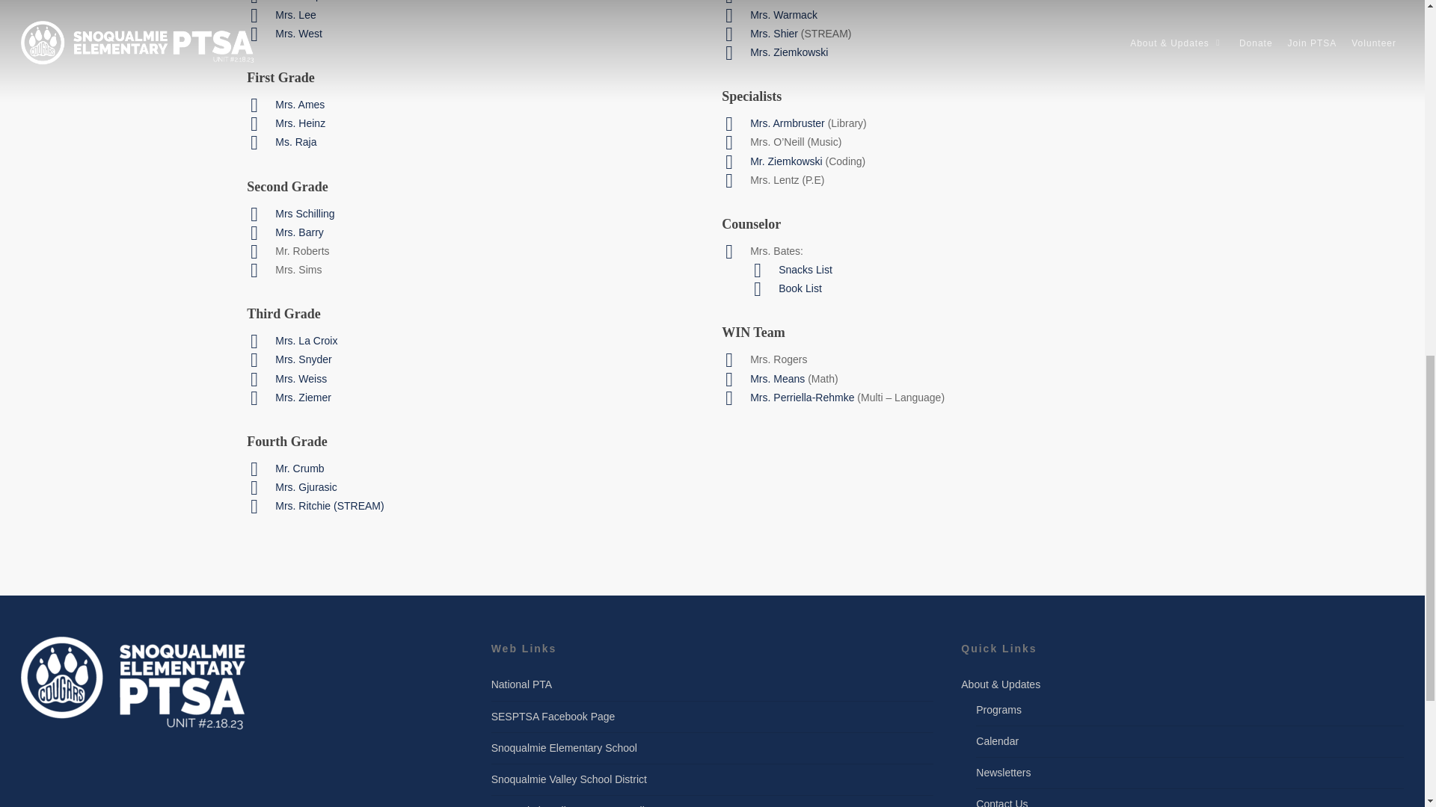 The image size is (1436, 807). Describe the element at coordinates (295, 15) in the screenshot. I see `Mrs. Lee` at that location.